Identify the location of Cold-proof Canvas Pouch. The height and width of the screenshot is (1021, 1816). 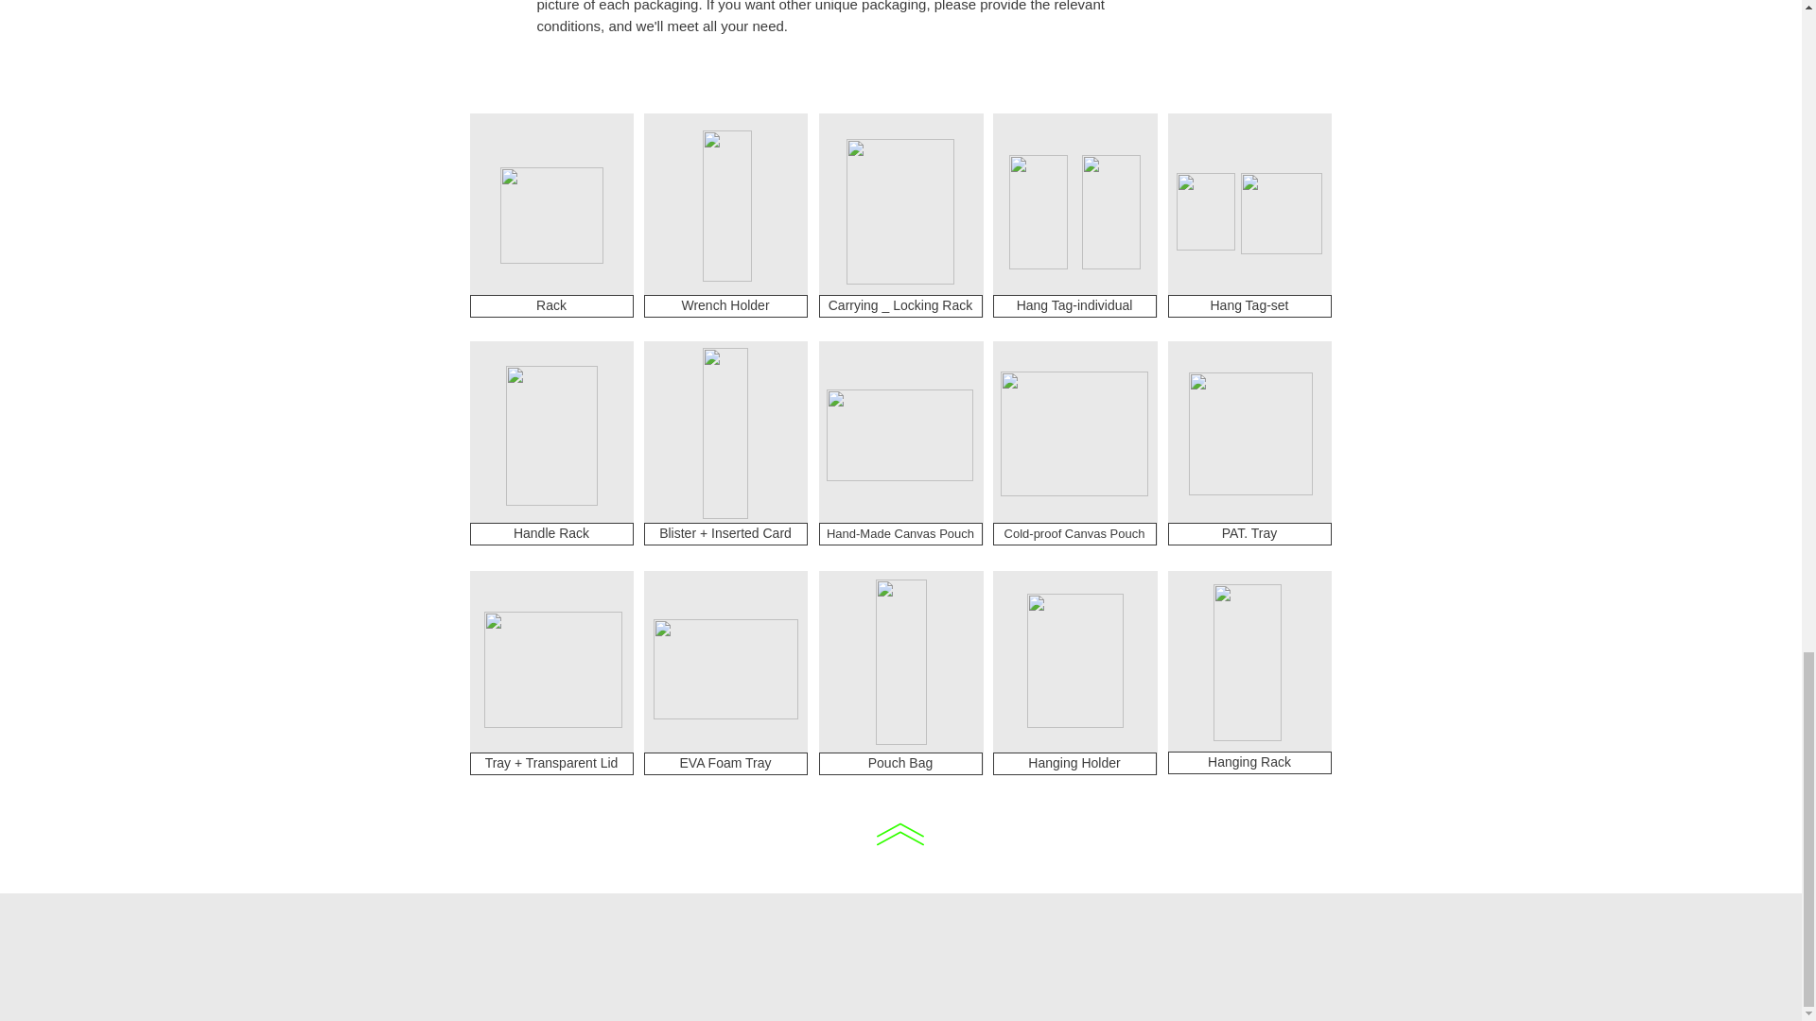
(1074, 433).